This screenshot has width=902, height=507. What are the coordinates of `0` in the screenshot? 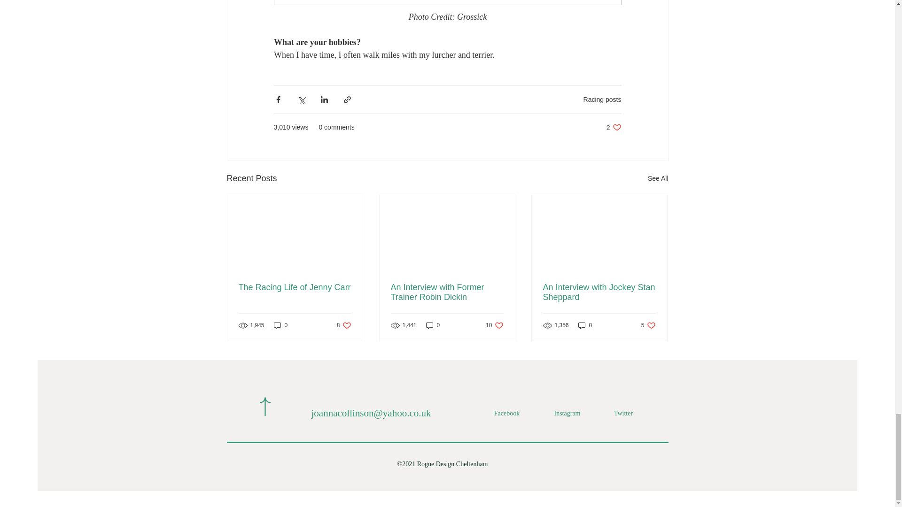 It's located at (447, 292).